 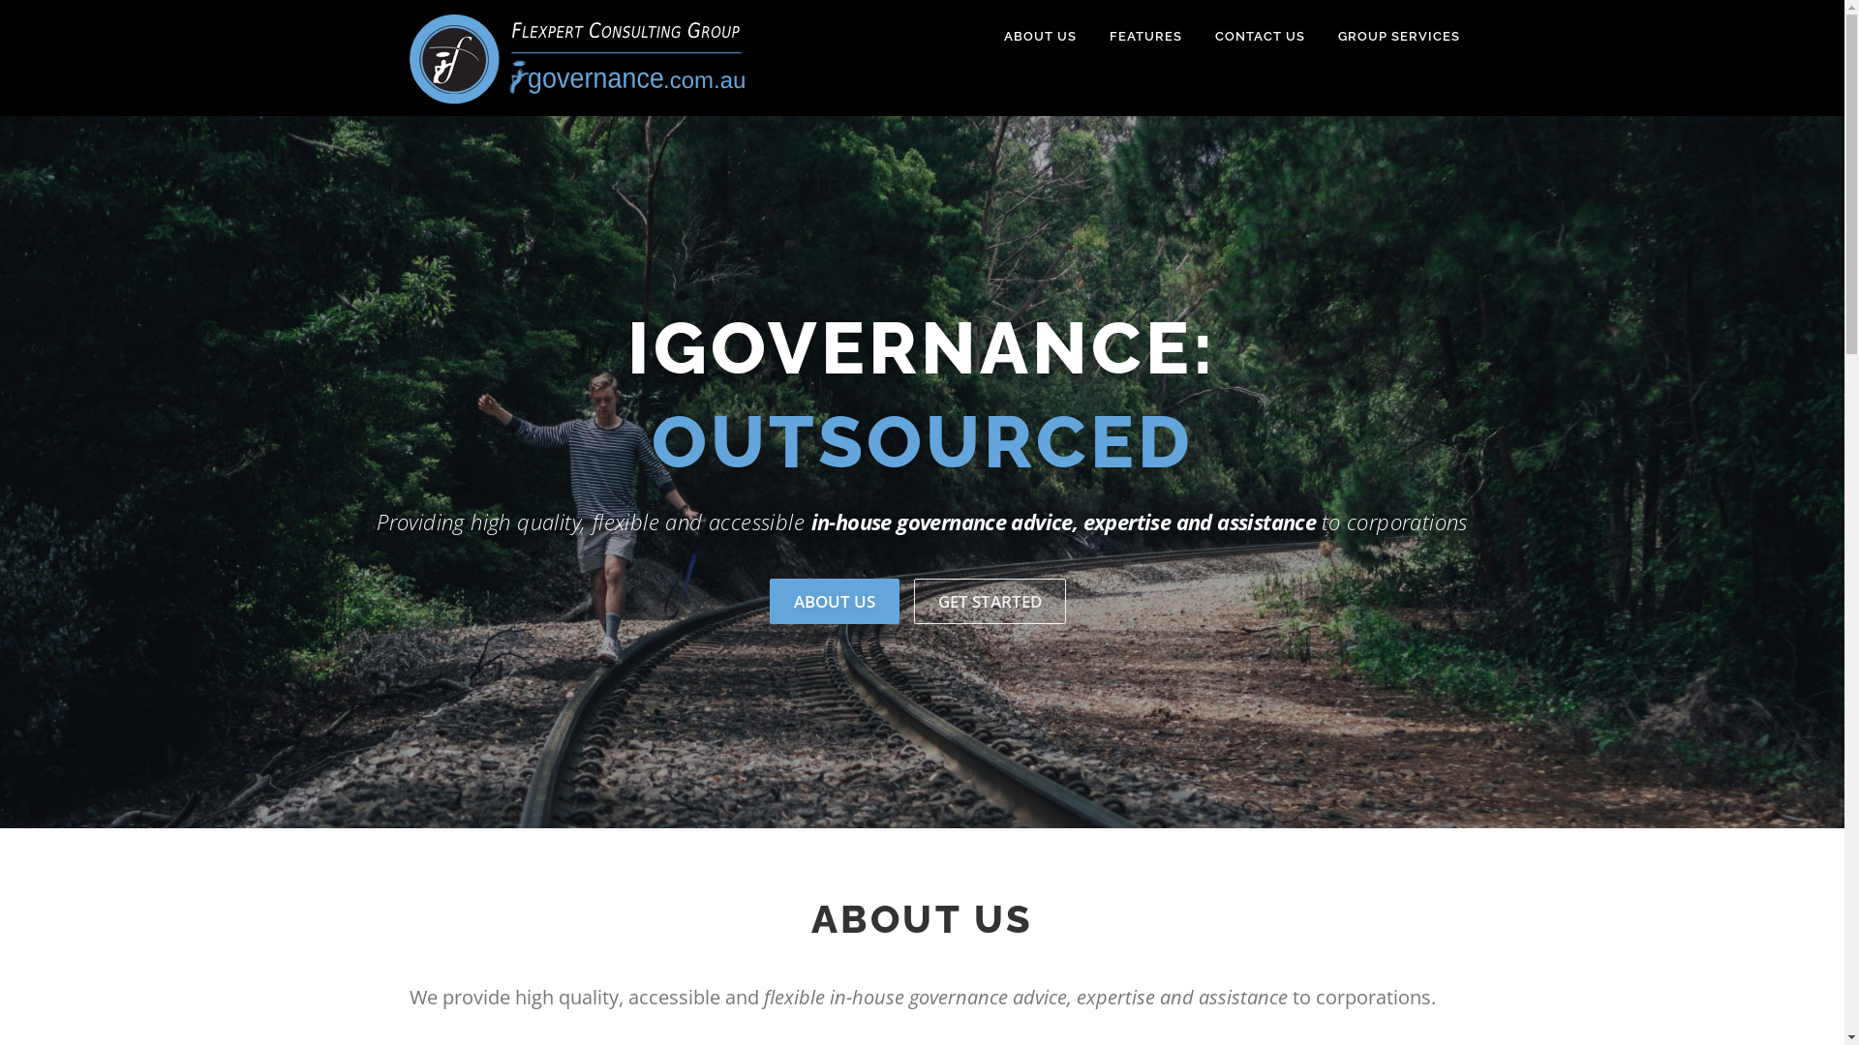 What do you see at coordinates (1390, 37) in the screenshot?
I see `GROUP SERVICES` at bounding box center [1390, 37].